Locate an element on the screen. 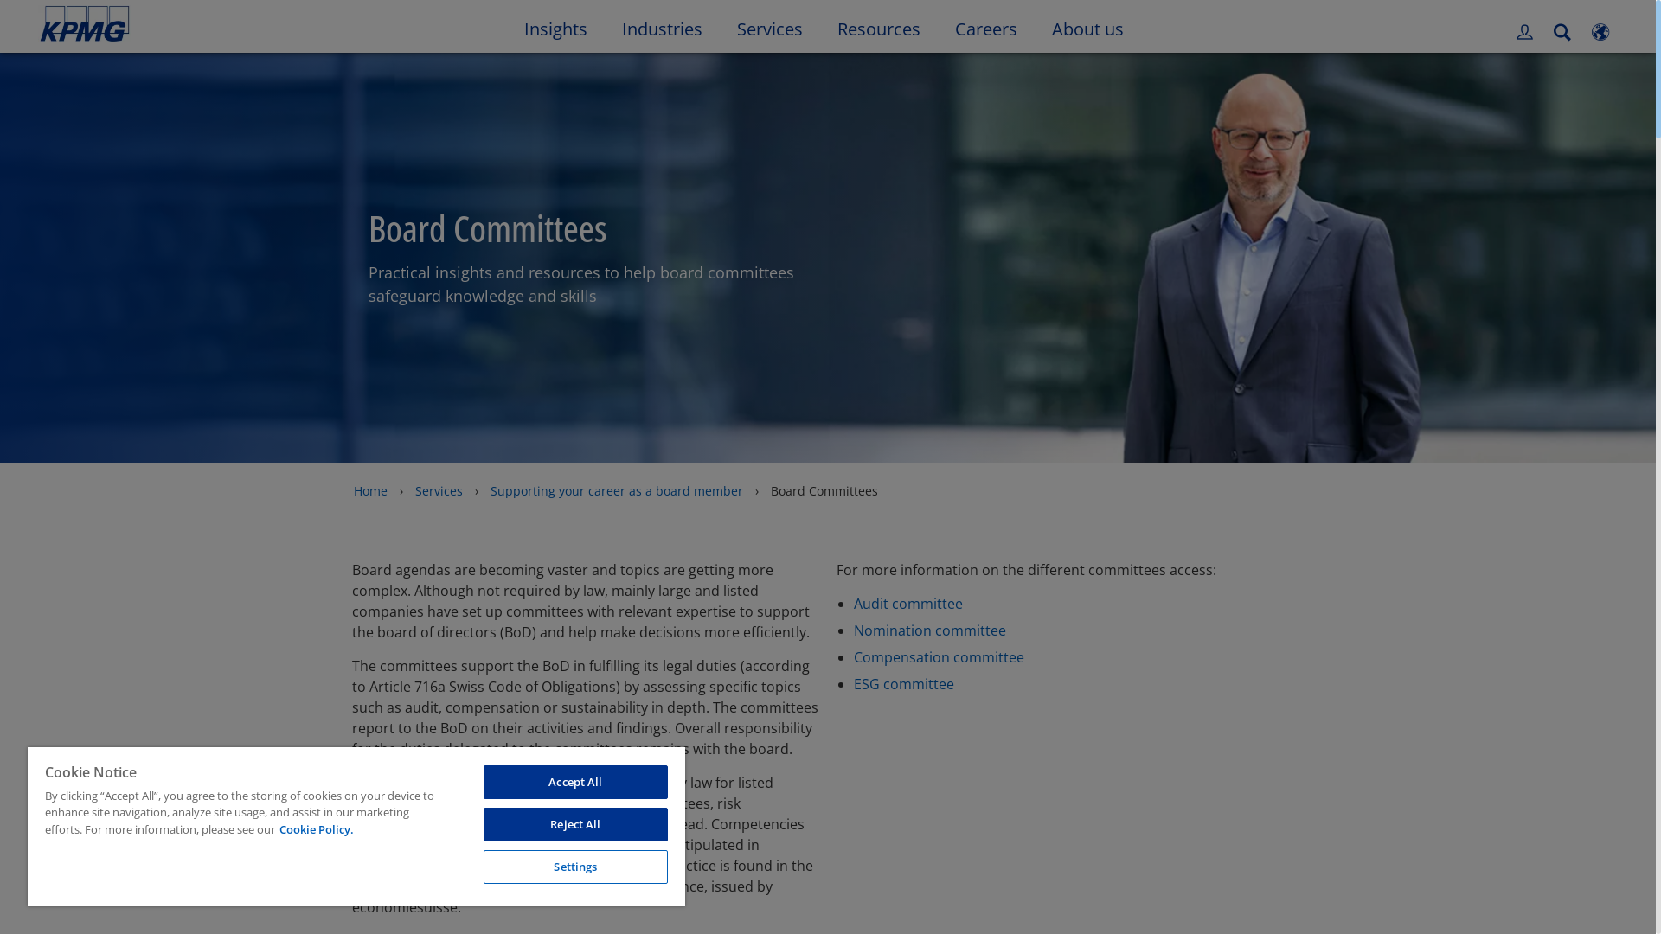 Image resolution: width=1661 pixels, height=934 pixels. Cookie Policy. is located at coordinates (317, 829).